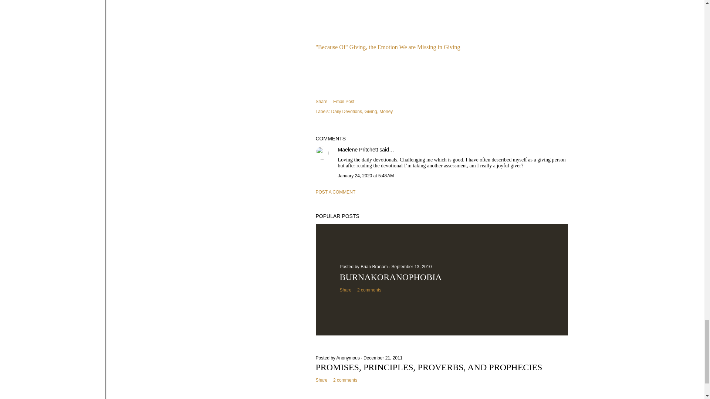 The height and width of the screenshot is (399, 710). I want to click on Daily Devotions, so click(348, 111).